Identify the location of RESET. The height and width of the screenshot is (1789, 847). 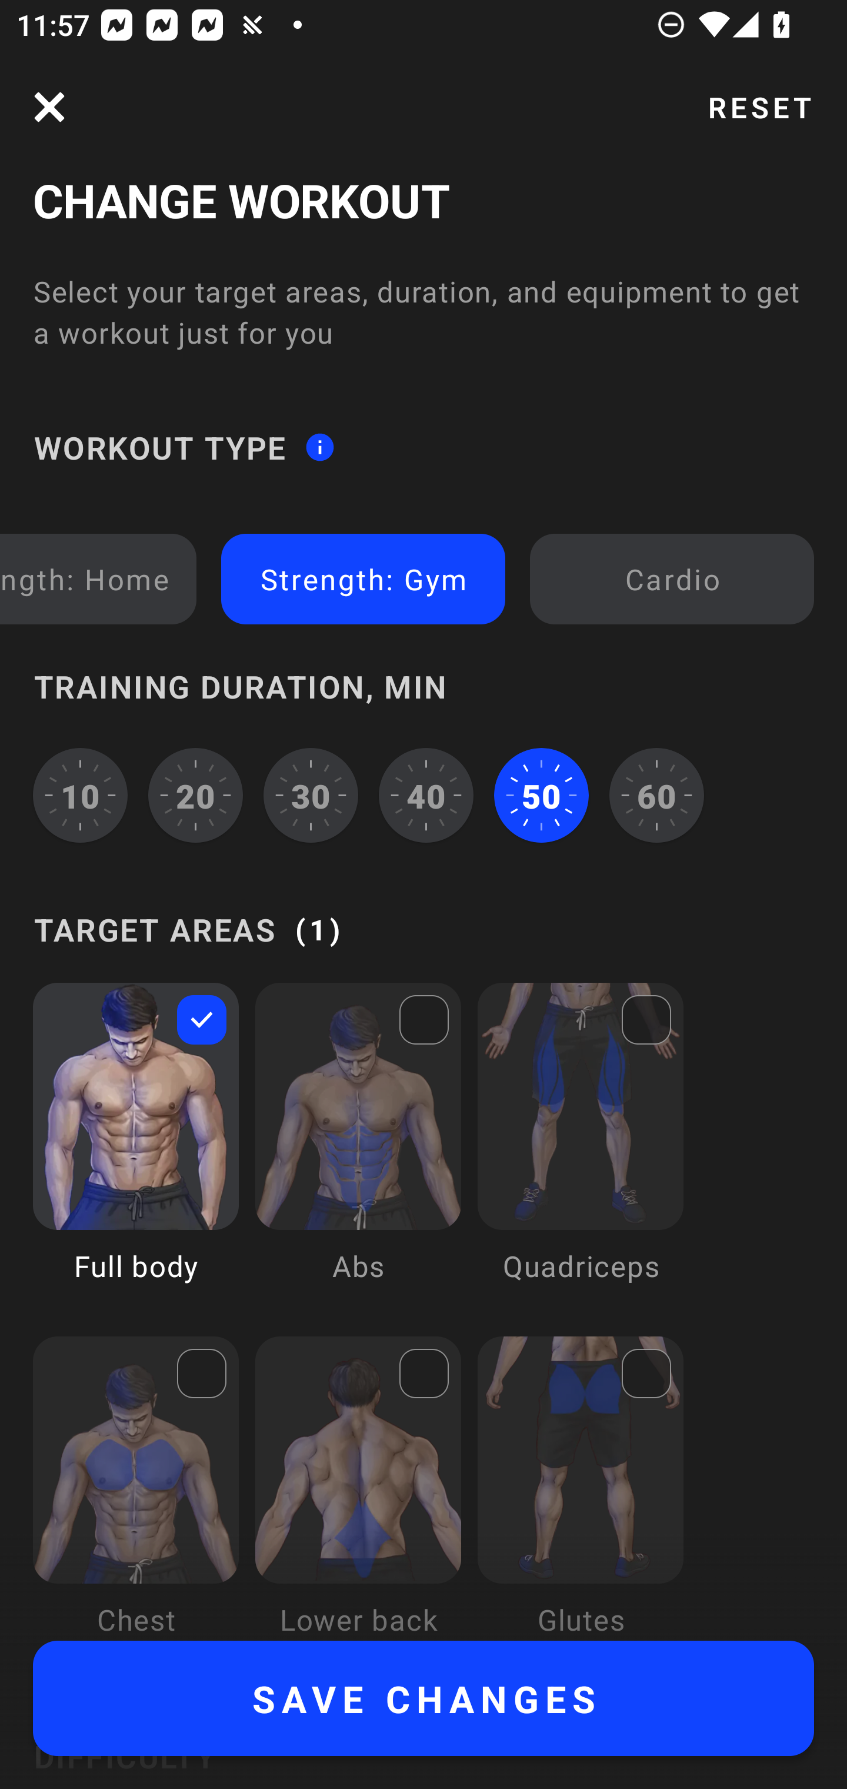
(759, 107).